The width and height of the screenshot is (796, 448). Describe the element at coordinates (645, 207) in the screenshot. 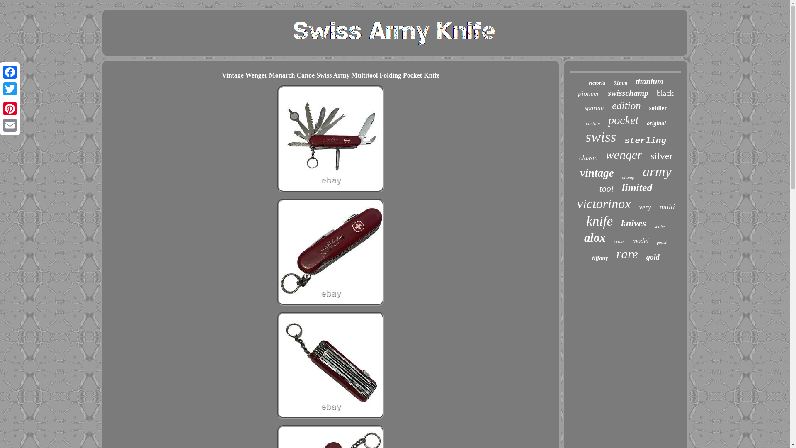

I see `very` at that location.